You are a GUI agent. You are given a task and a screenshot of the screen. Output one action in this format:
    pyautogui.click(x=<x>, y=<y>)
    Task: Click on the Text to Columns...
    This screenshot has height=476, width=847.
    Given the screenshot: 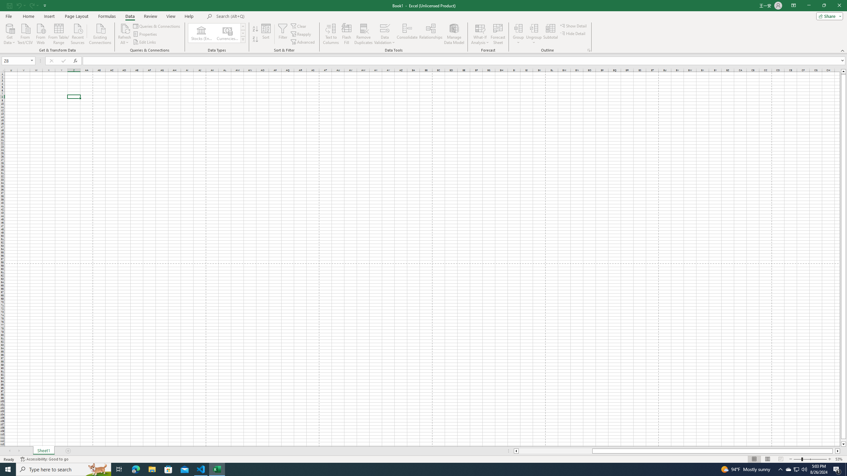 What is the action you would take?
    pyautogui.click(x=331, y=34)
    